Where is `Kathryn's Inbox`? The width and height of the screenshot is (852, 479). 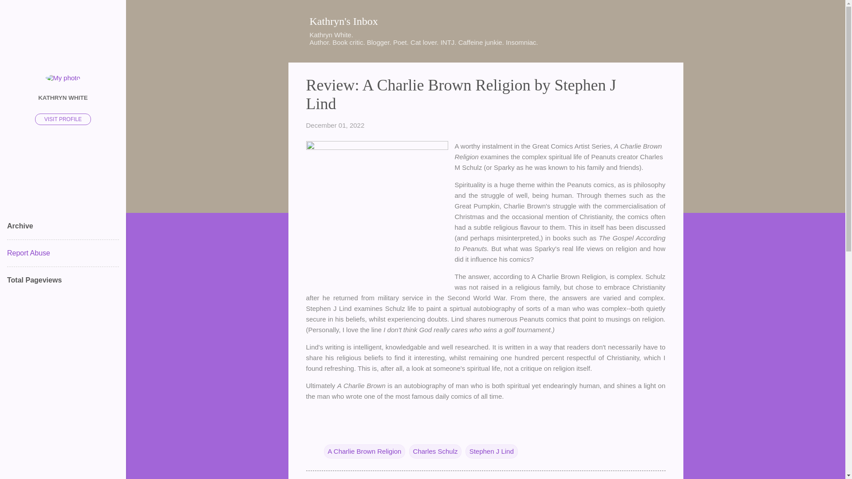 Kathryn's Inbox is located at coordinates (344, 21).